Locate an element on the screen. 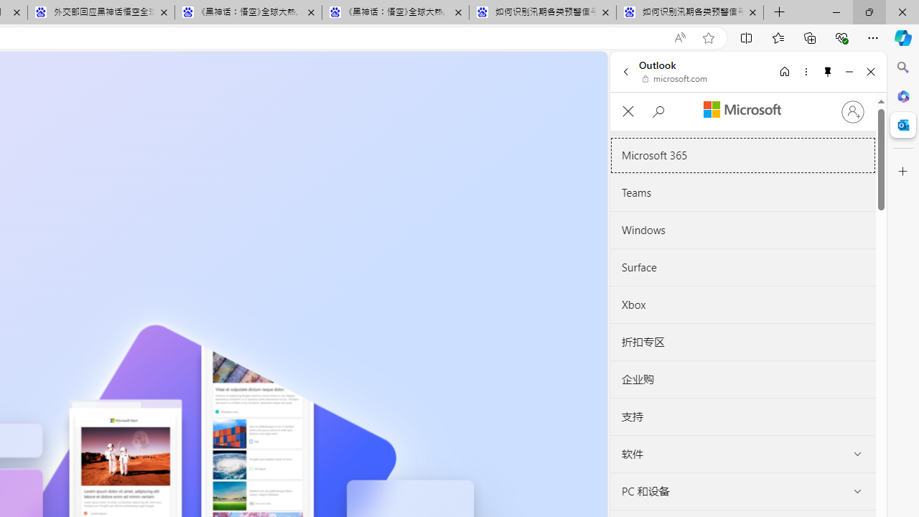  Windows is located at coordinates (742, 230).